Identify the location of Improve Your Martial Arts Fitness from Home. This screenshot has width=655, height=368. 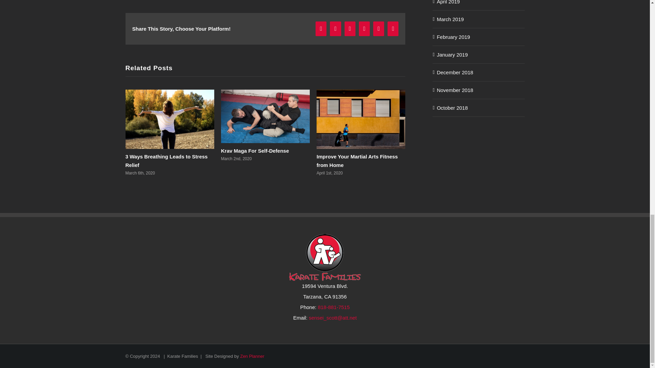
(357, 161).